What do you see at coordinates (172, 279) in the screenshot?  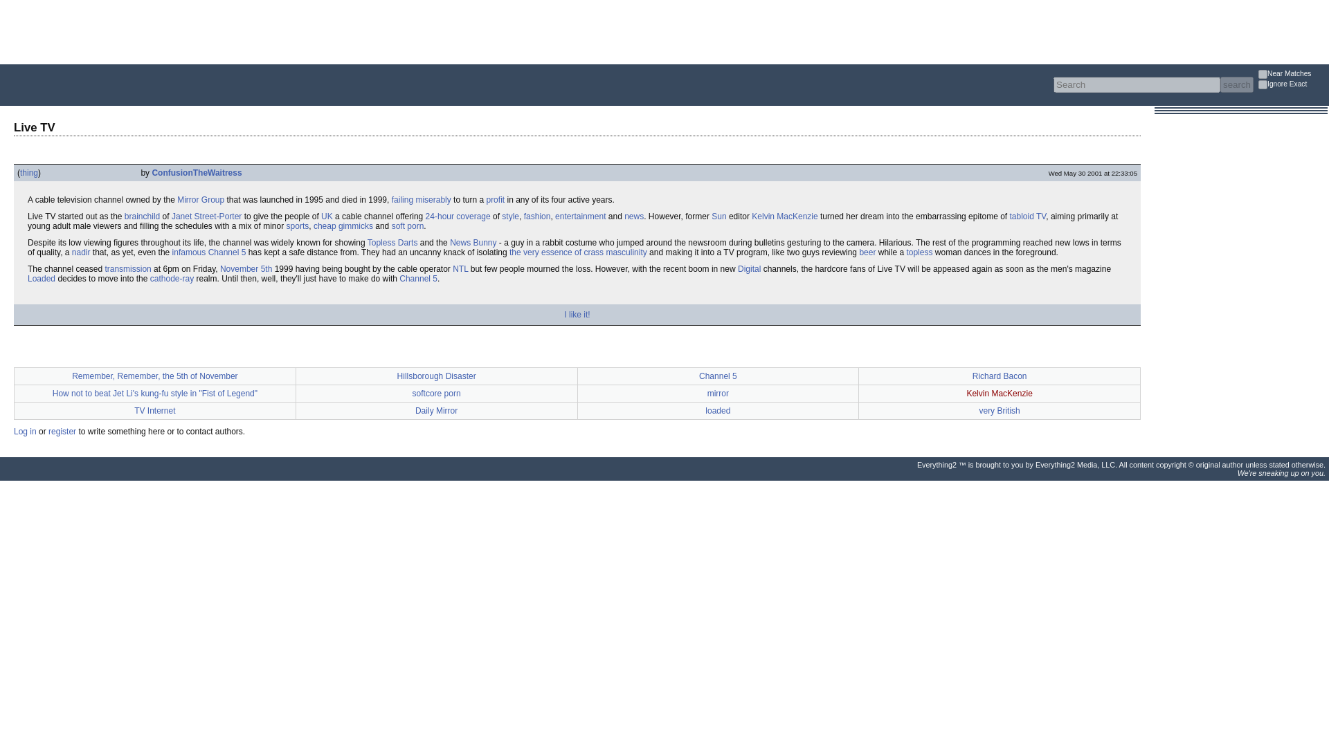 I see `cathode-ray` at bounding box center [172, 279].